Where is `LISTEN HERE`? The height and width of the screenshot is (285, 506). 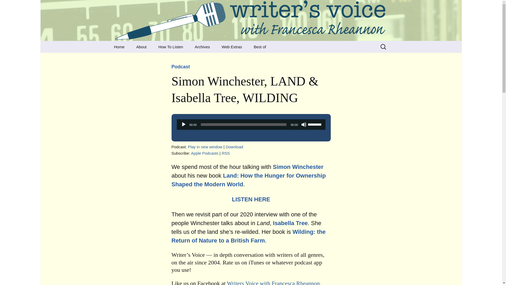
LISTEN HERE is located at coordinates (251, 199).